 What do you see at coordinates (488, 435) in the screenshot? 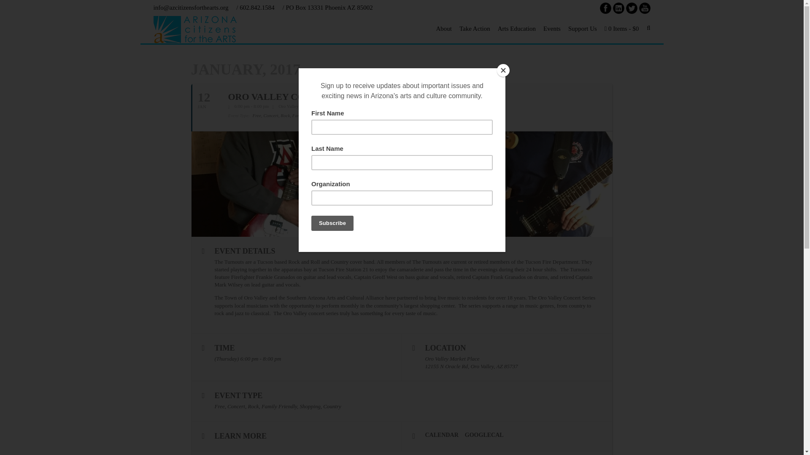
I see `Add to google calendar` at bounding box center [488, 435].